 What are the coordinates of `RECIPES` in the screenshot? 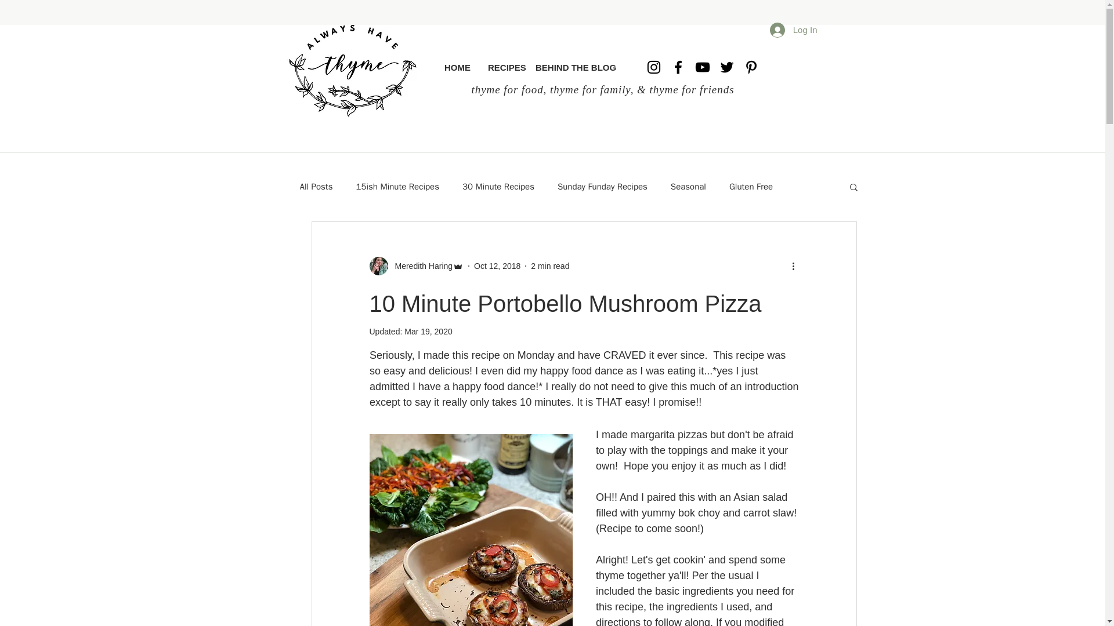 It's located at (502, 67).